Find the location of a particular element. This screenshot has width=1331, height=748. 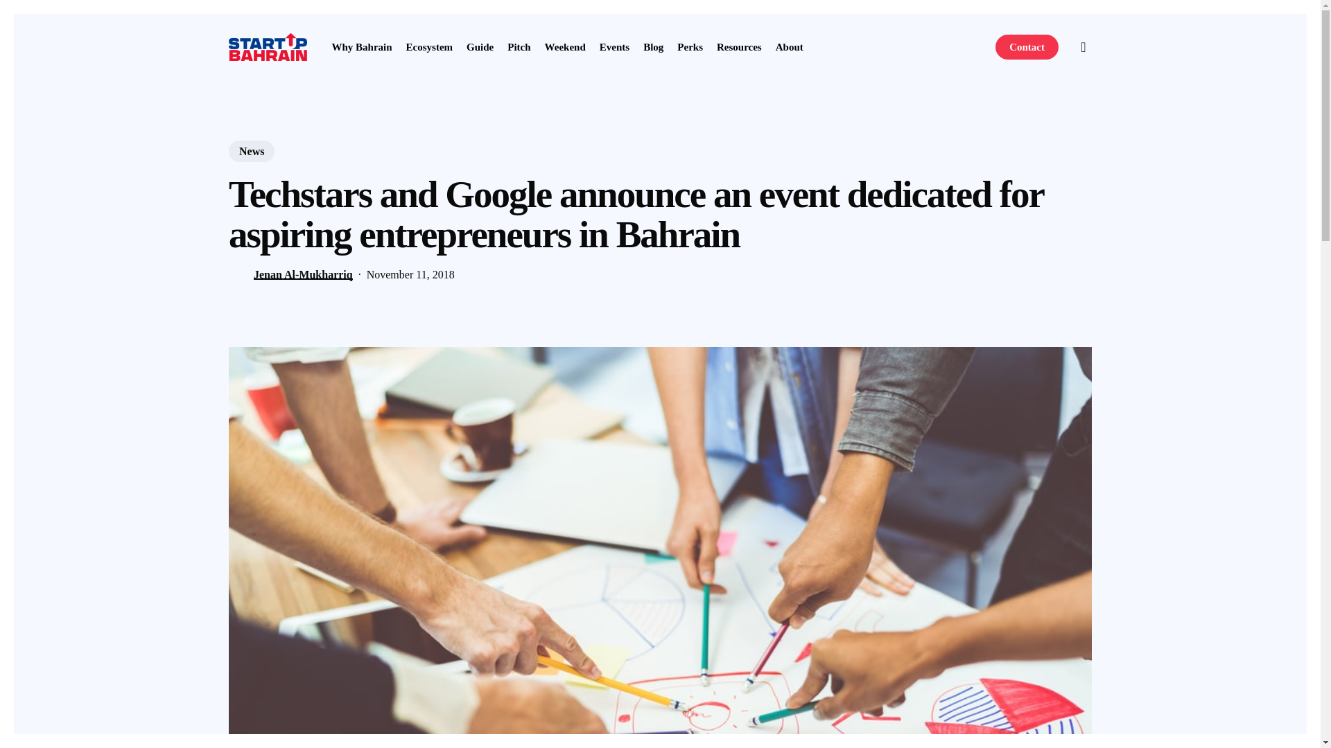

Pitch is located at coordinates (519, 46).